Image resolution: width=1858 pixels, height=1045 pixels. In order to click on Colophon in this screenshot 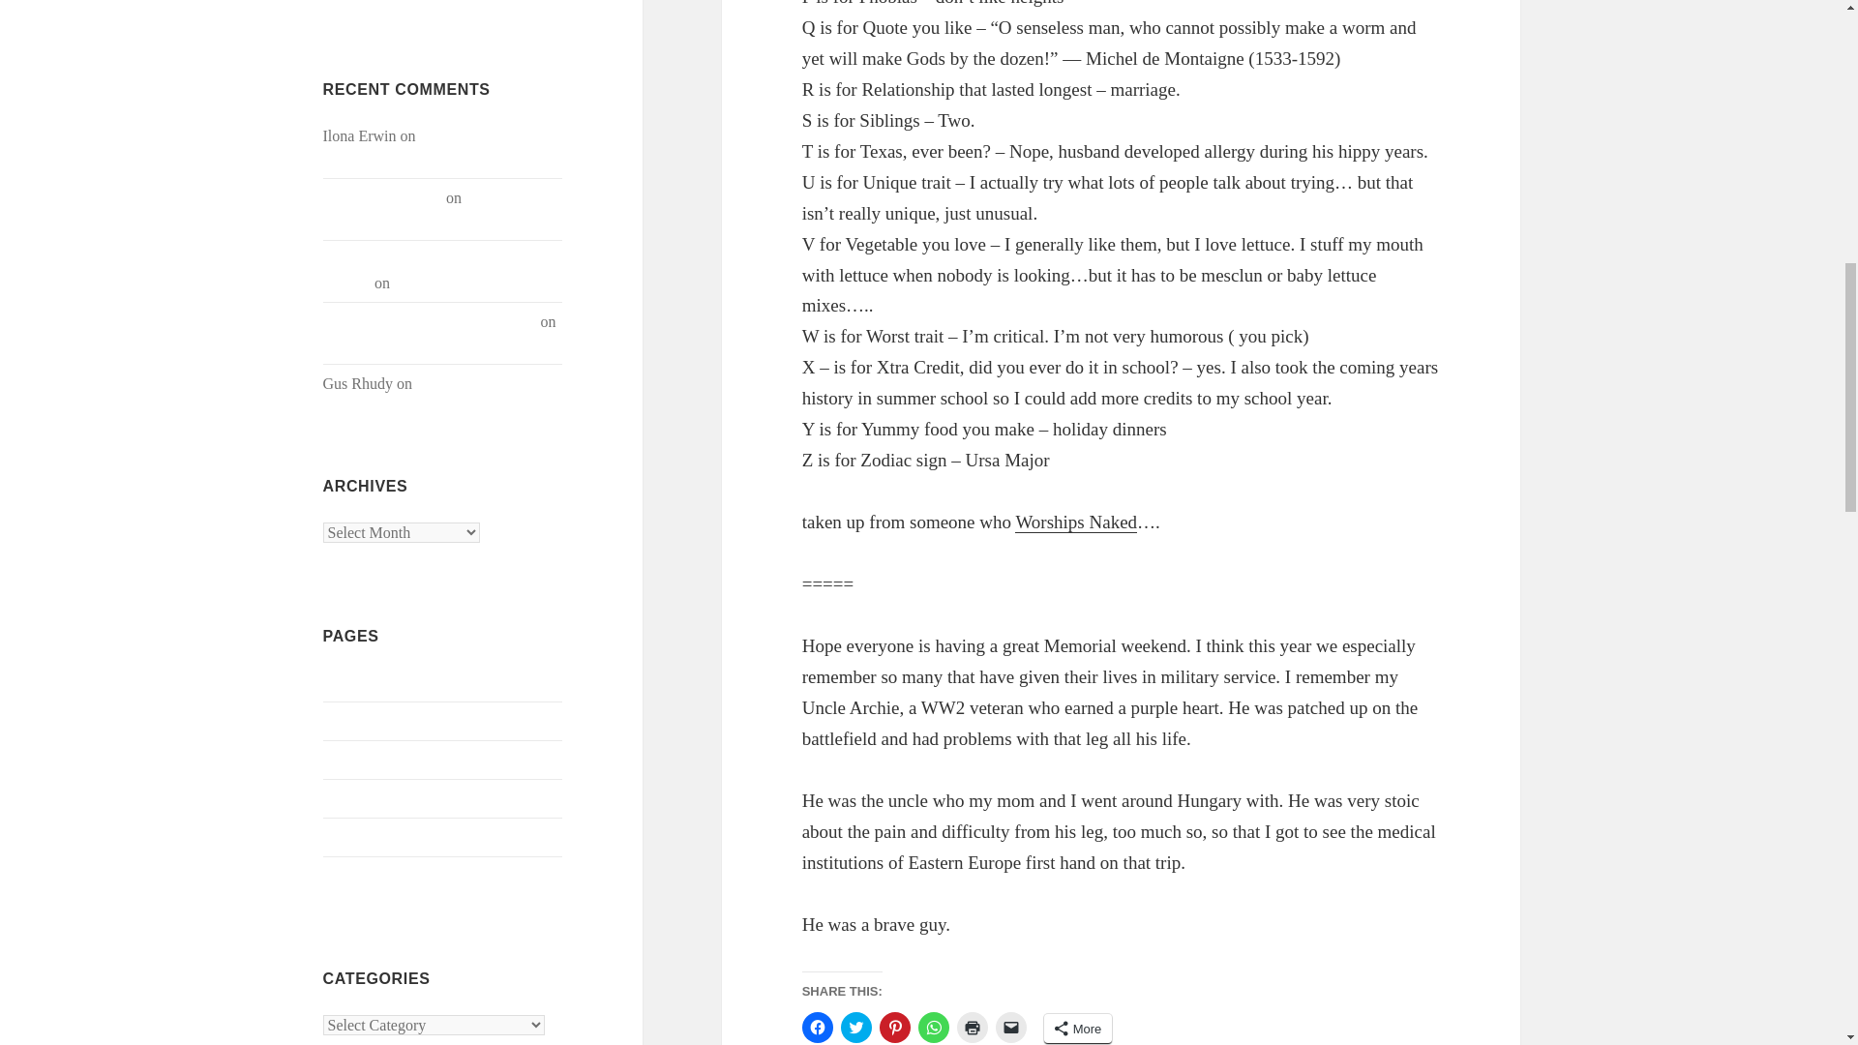, I will do `click(354, 797)`.